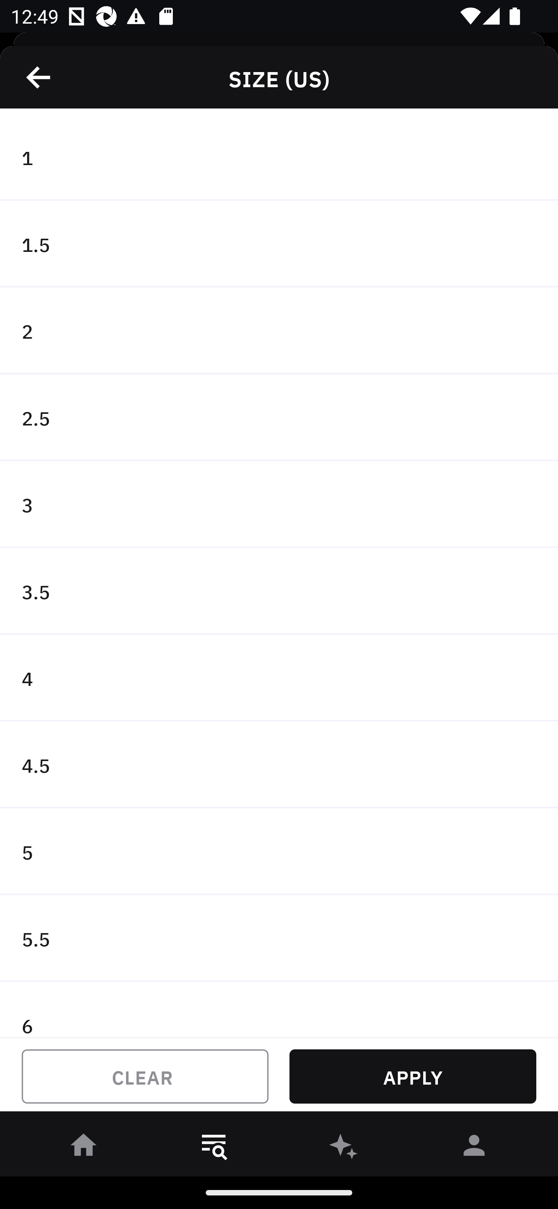 This screenshot has height=1209, width=558. I want to click on 6, so click(279, 1009).